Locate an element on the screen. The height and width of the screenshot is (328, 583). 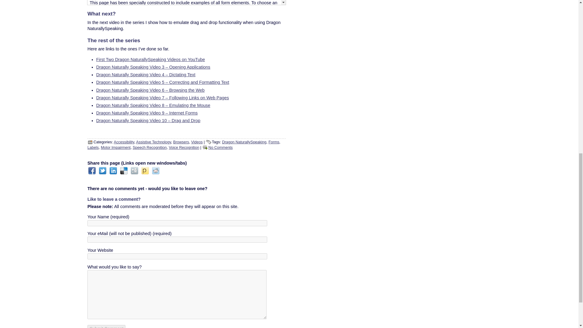
Accessibility is located at coordinates (124, 142).